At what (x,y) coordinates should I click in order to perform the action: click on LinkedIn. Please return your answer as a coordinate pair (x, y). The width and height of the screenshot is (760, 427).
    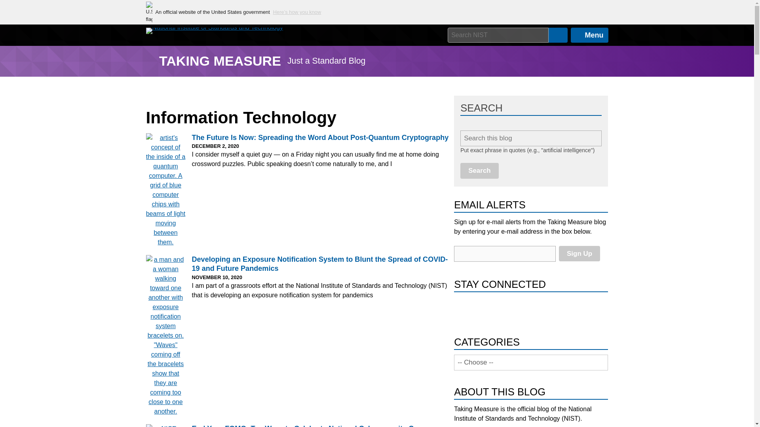
    Looking at the image, I should click on (480, 309).